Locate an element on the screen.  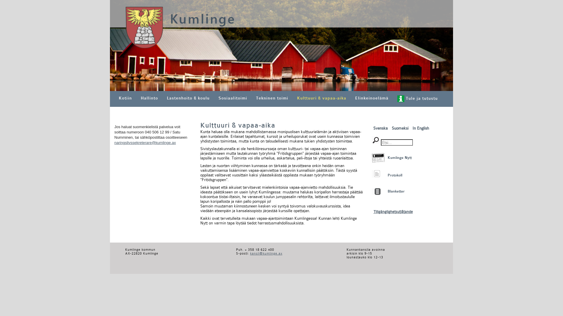
Protokoll is located at coordinates (395, 175).